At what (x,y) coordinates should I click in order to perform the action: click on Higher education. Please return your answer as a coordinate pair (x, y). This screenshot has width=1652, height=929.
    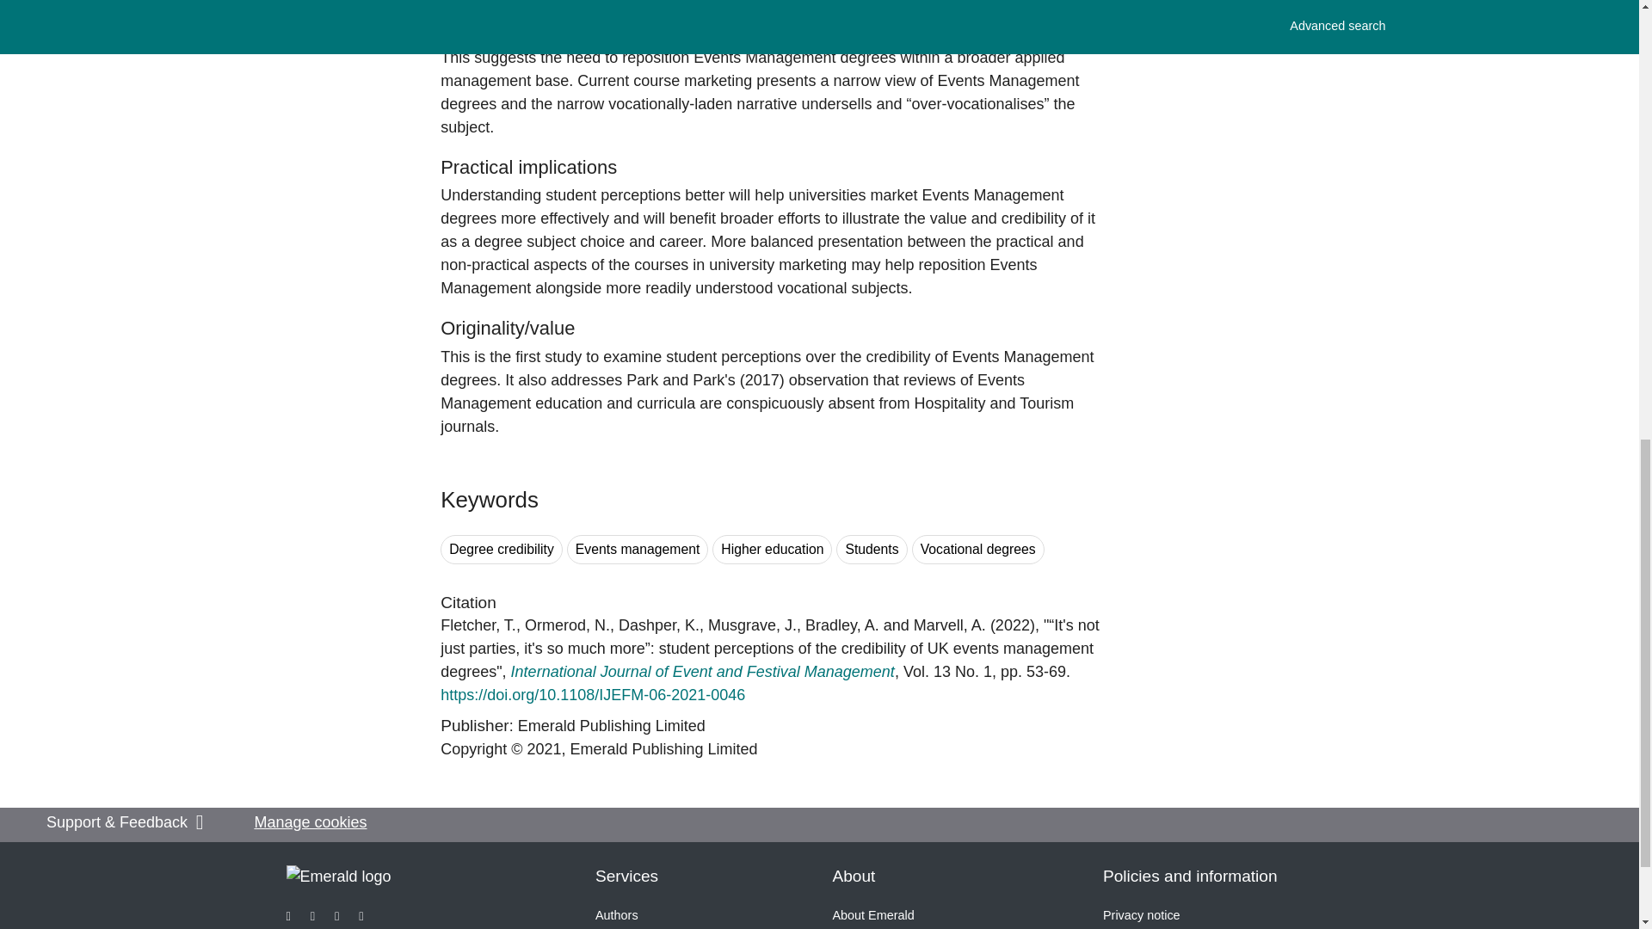
    Looking at the image, I should click on (772, 550).